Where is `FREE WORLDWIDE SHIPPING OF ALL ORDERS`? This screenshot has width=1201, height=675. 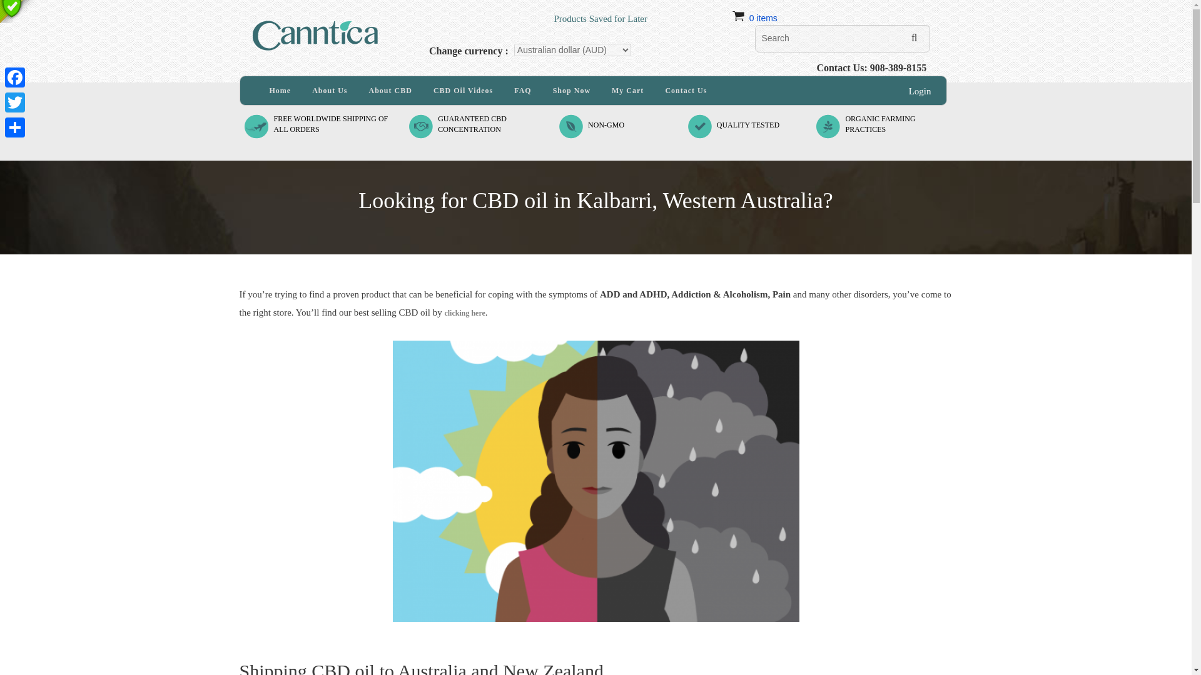
FREE WORLDWIDE SHIPPING OF ALL ORDERS is located at coordinates (330, 124).